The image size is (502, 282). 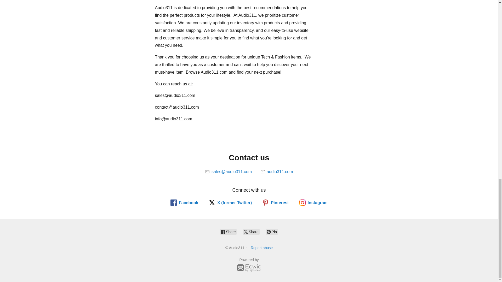 What do you see at coordinates (276, 203) in the screenshot?
I see `Pinterest` at bounding box center [276, 203].